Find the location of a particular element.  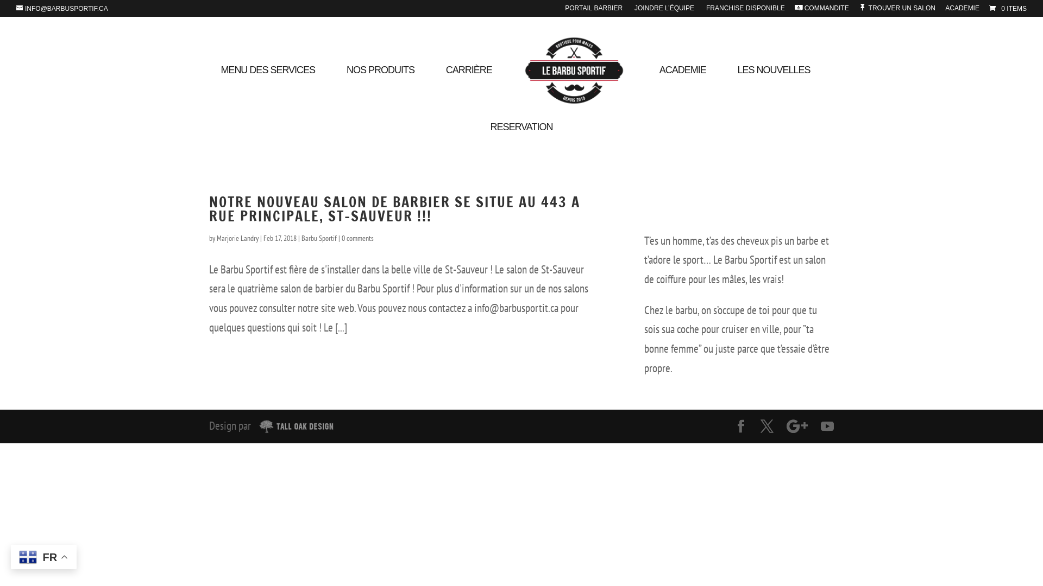

RESERVATION is located at coordinates (521, 136).